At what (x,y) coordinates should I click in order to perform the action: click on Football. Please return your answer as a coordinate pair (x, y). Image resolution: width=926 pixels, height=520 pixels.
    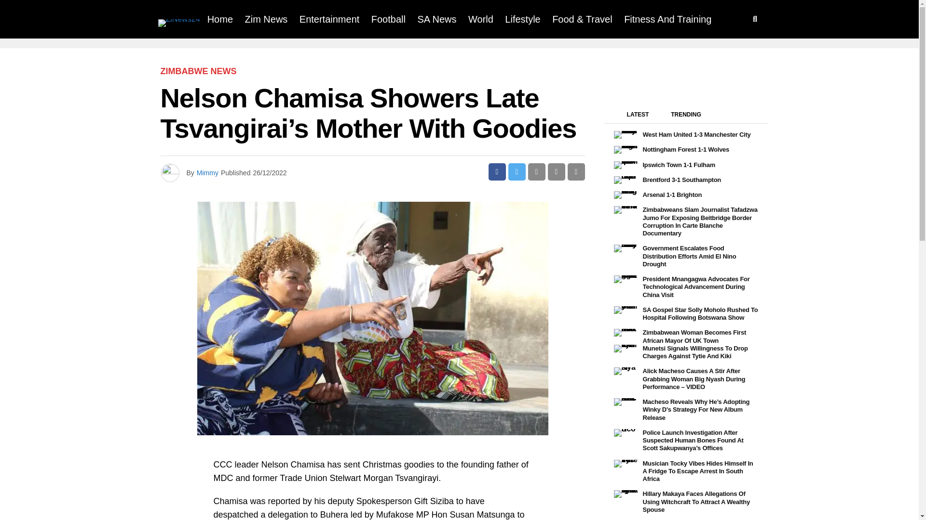
    Looking at the image, I should click on (388, 19).